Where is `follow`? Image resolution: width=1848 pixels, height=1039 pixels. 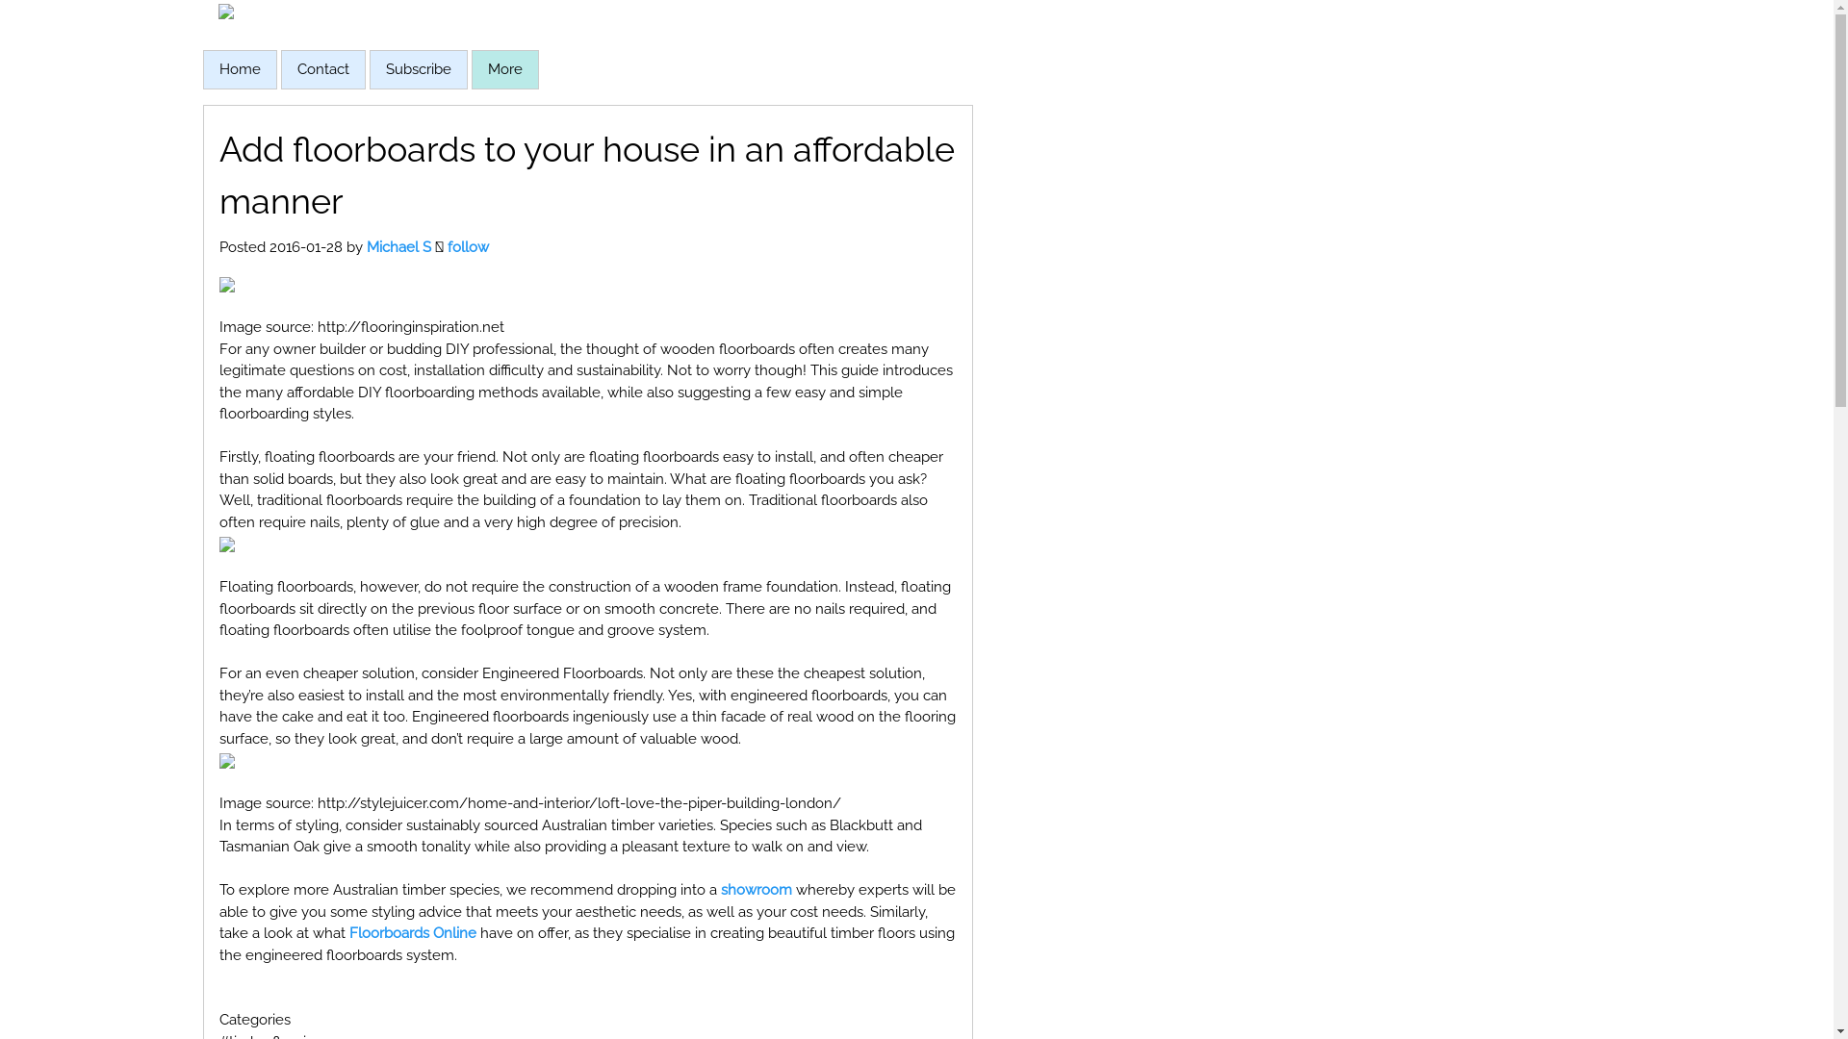
follow is located at coordinates (467, 247).